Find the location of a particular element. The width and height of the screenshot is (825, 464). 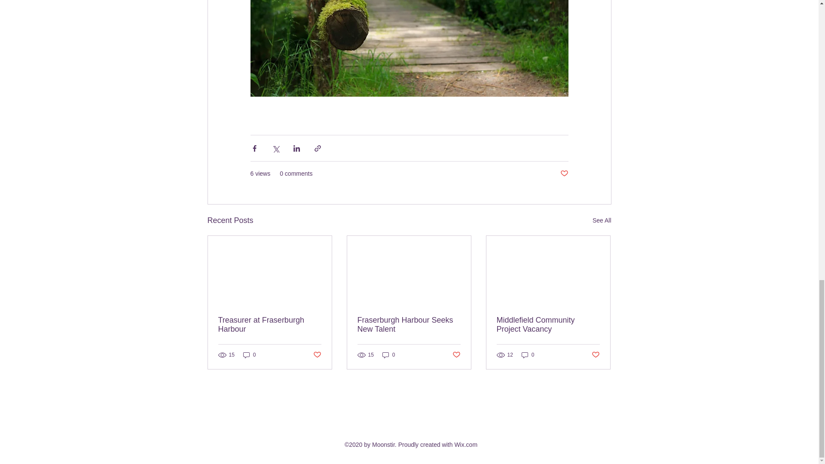

Post not marked as liked is located at coordinates (316, 355).